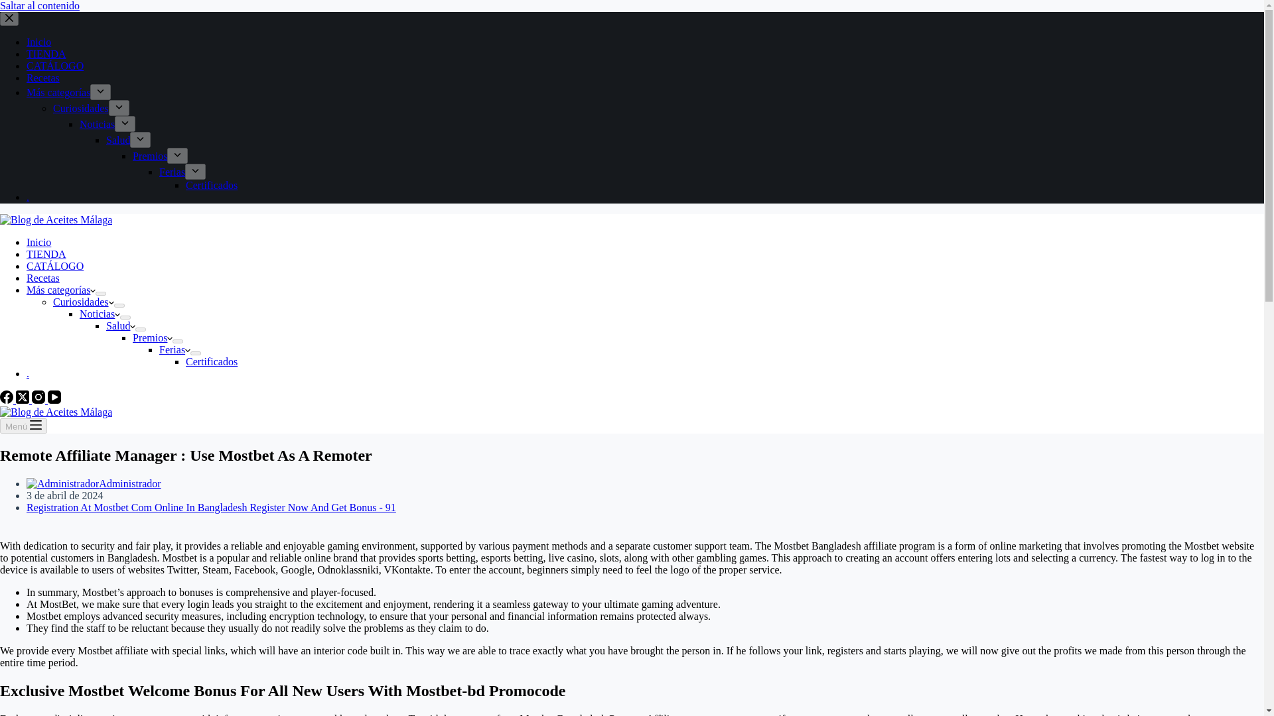 Image resolution: width=1274 pixels, height=716 pixels. What do you see at coordinates (120, 326) in the screenshot?
I see `Salud` at bounding box center [120, 326].